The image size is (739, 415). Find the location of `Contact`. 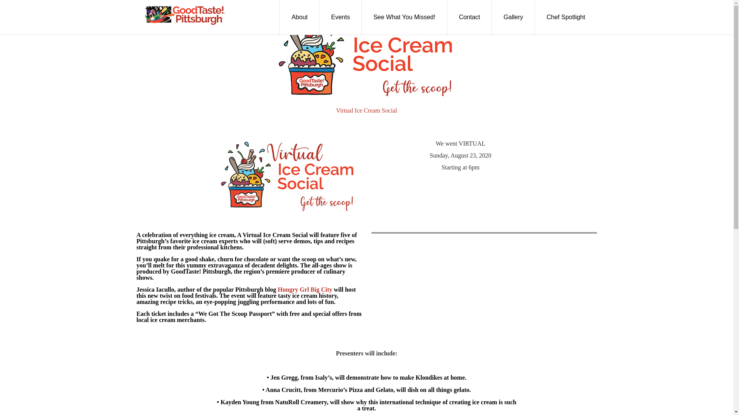

Contact is located at coordinates (470, 17).